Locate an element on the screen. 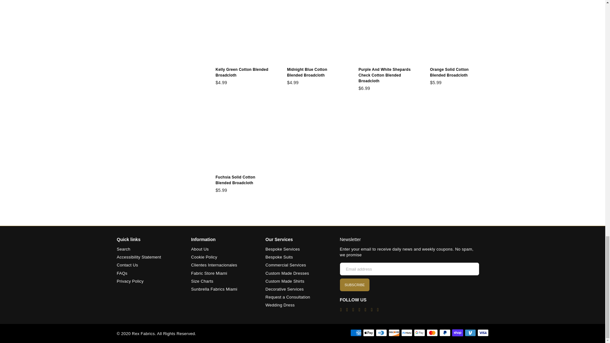 The width and height of the screenshot is (610, 343). Visa is located at coordinates (483, 333).